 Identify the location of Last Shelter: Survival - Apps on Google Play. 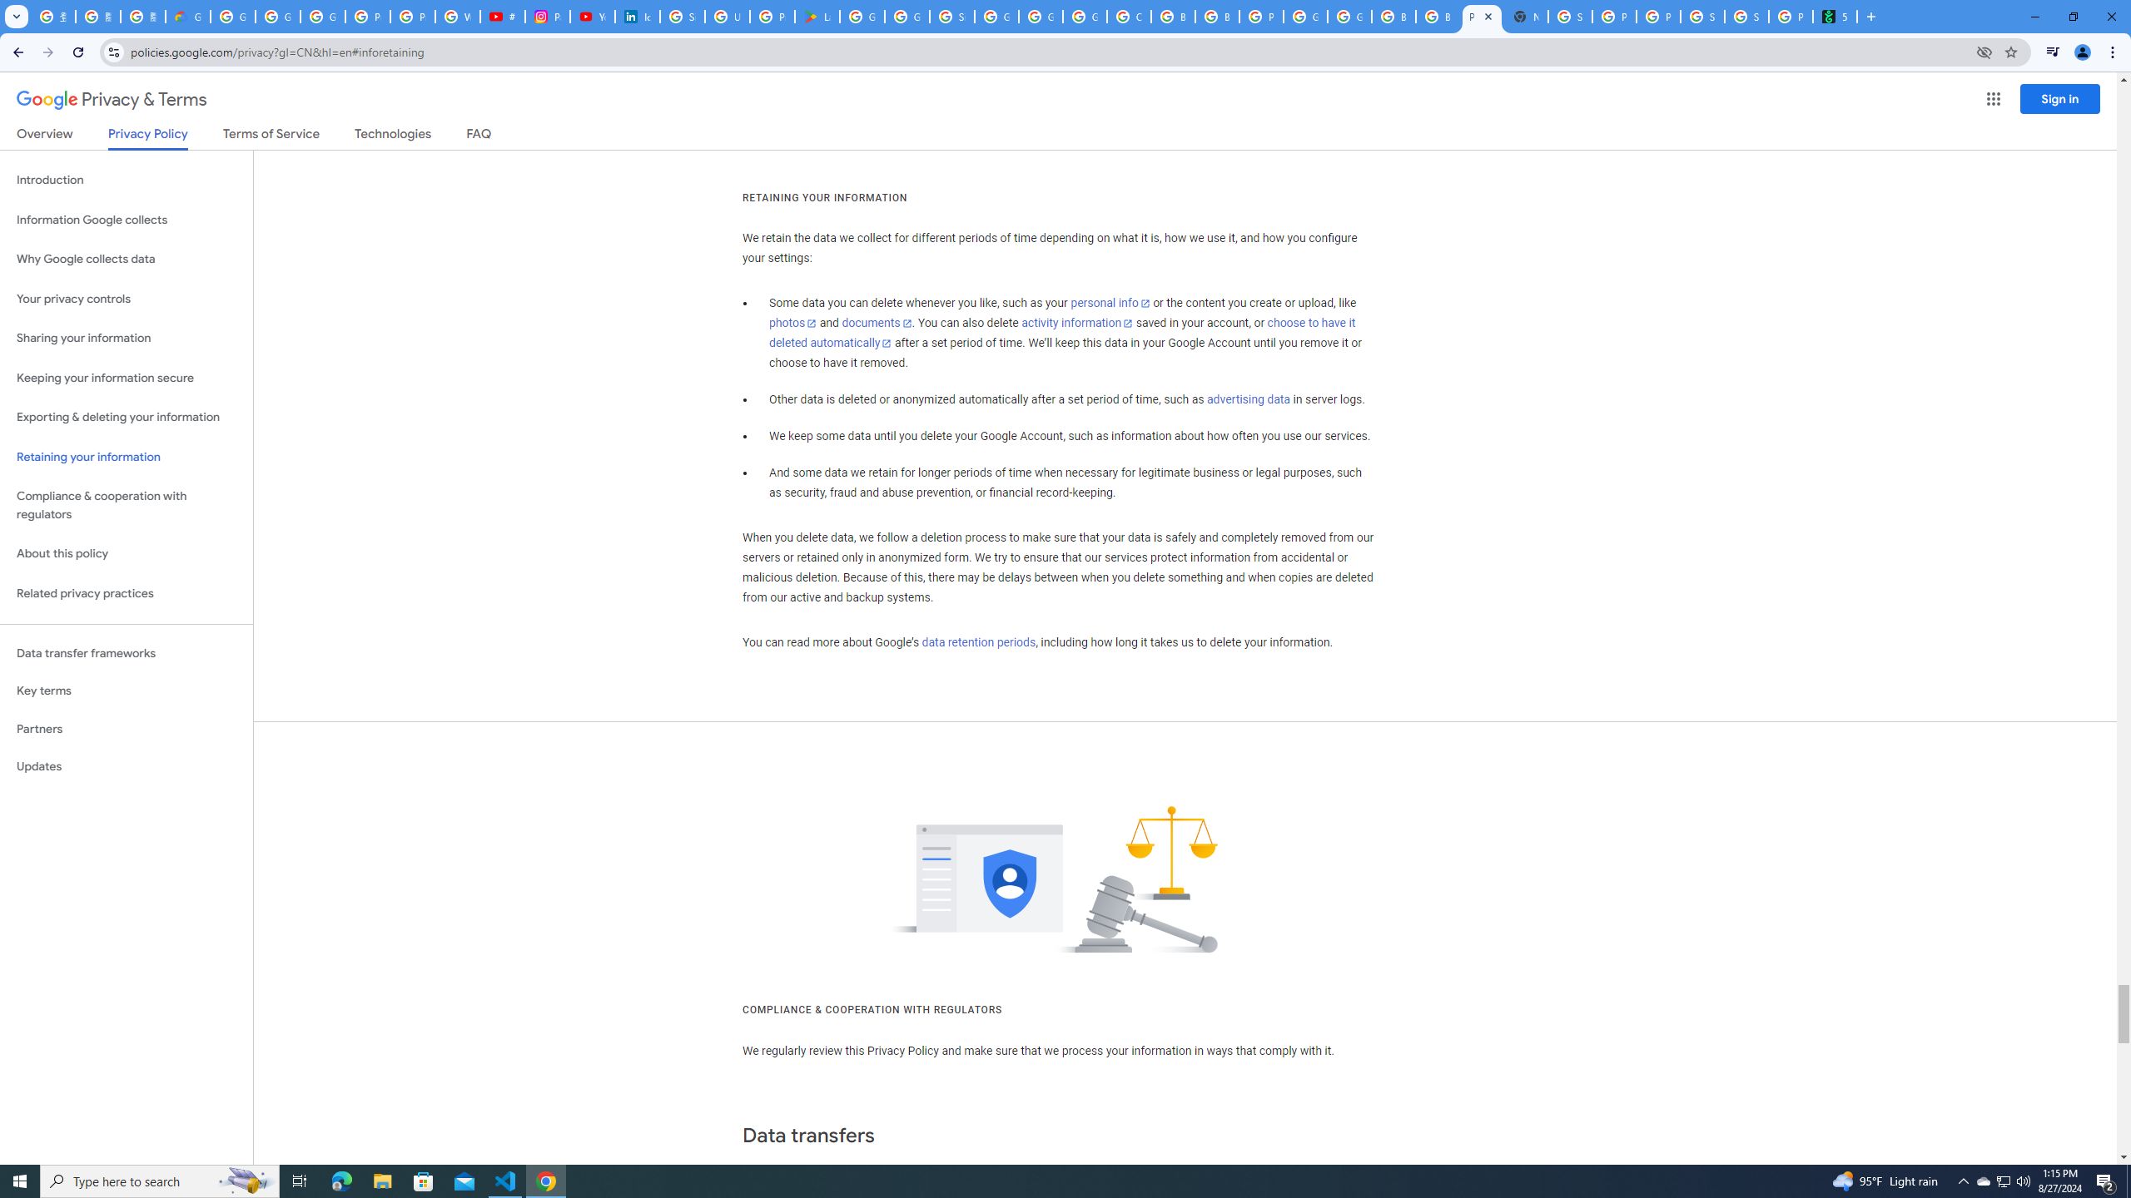
(817, 17).